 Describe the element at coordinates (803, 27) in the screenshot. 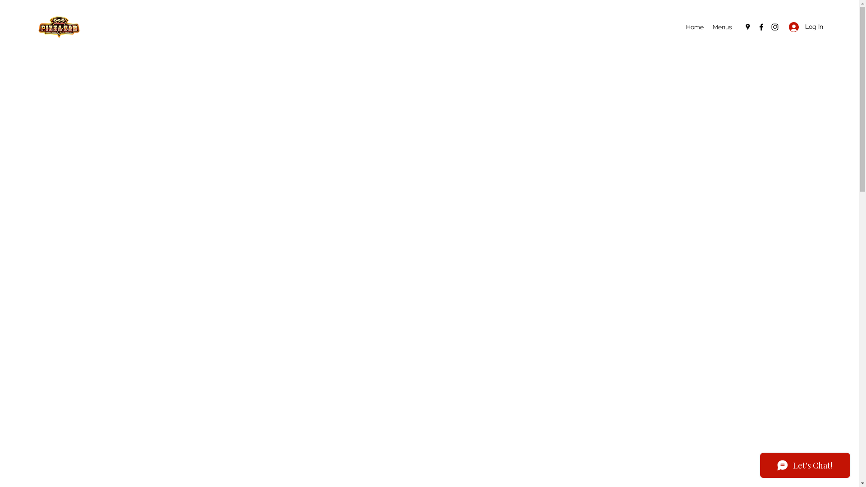

I see `Log In` at that location.